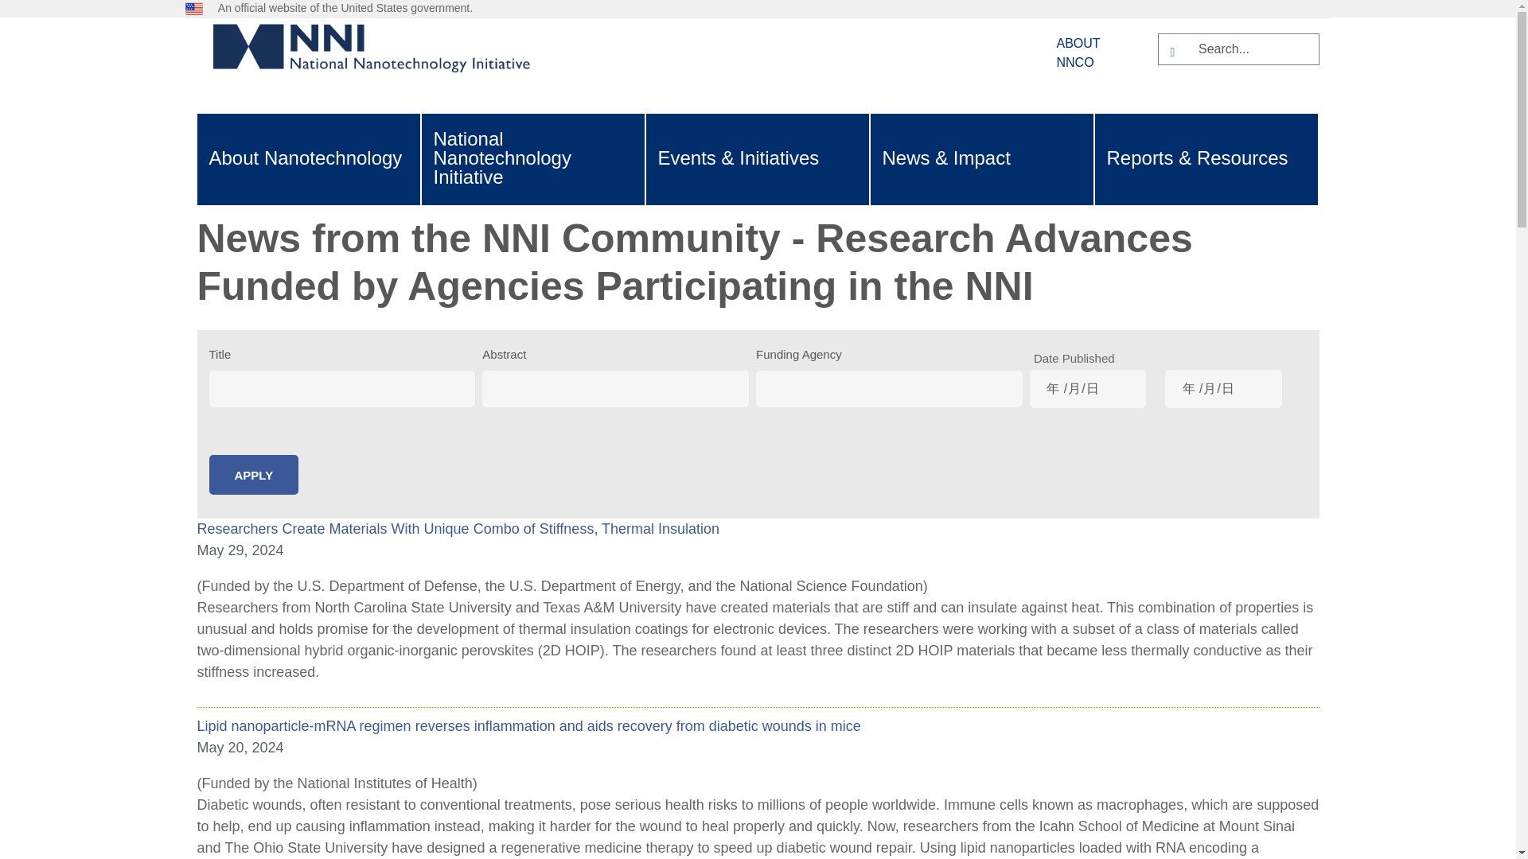  What do you see at coordinates (532, 159) in the screenshot?
I see `National Nanotechnology Initiative` at bounding box center [532, 159].